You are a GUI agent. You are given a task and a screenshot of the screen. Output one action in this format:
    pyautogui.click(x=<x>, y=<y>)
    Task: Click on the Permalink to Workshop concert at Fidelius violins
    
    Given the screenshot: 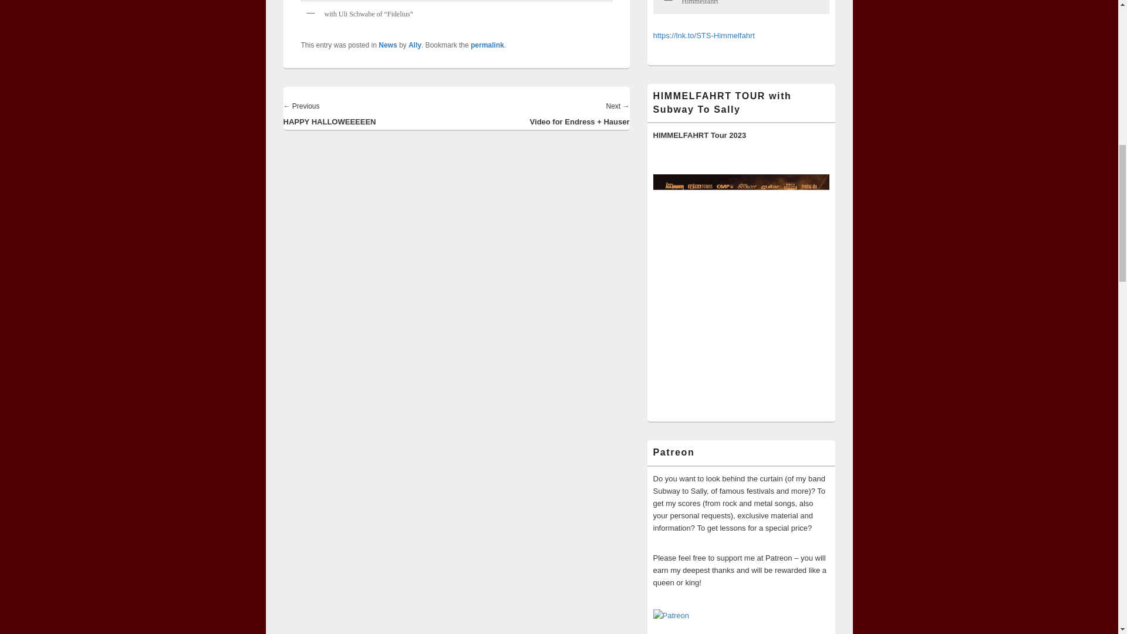 What is the action you would take?
    pyautogui.click(x=487, y=45)
    